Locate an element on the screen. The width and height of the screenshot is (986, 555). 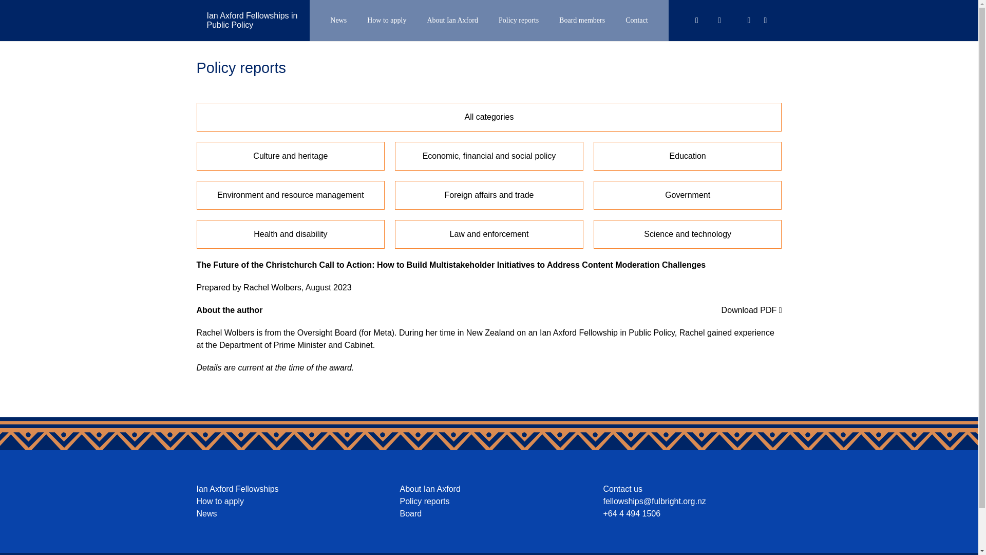
Foreign affairs and trade is located at coordinates (489, 195).